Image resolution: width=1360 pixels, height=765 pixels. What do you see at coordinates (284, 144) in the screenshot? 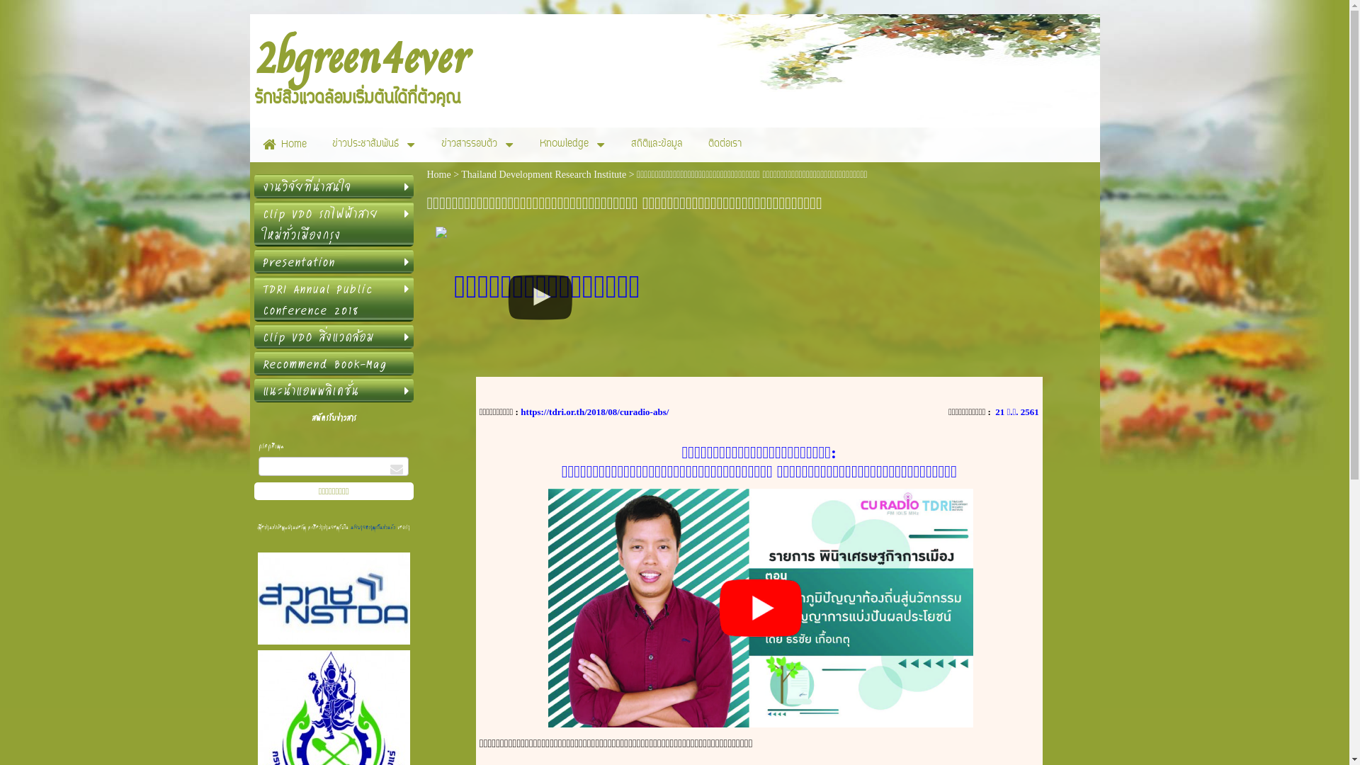
I see `Home` at bounding box center [284, 144].